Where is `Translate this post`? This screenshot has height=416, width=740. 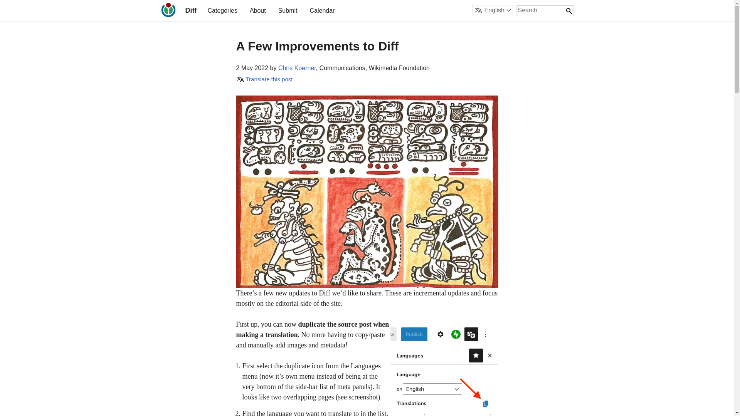
Translate this post is located at coordinates (264, 79).